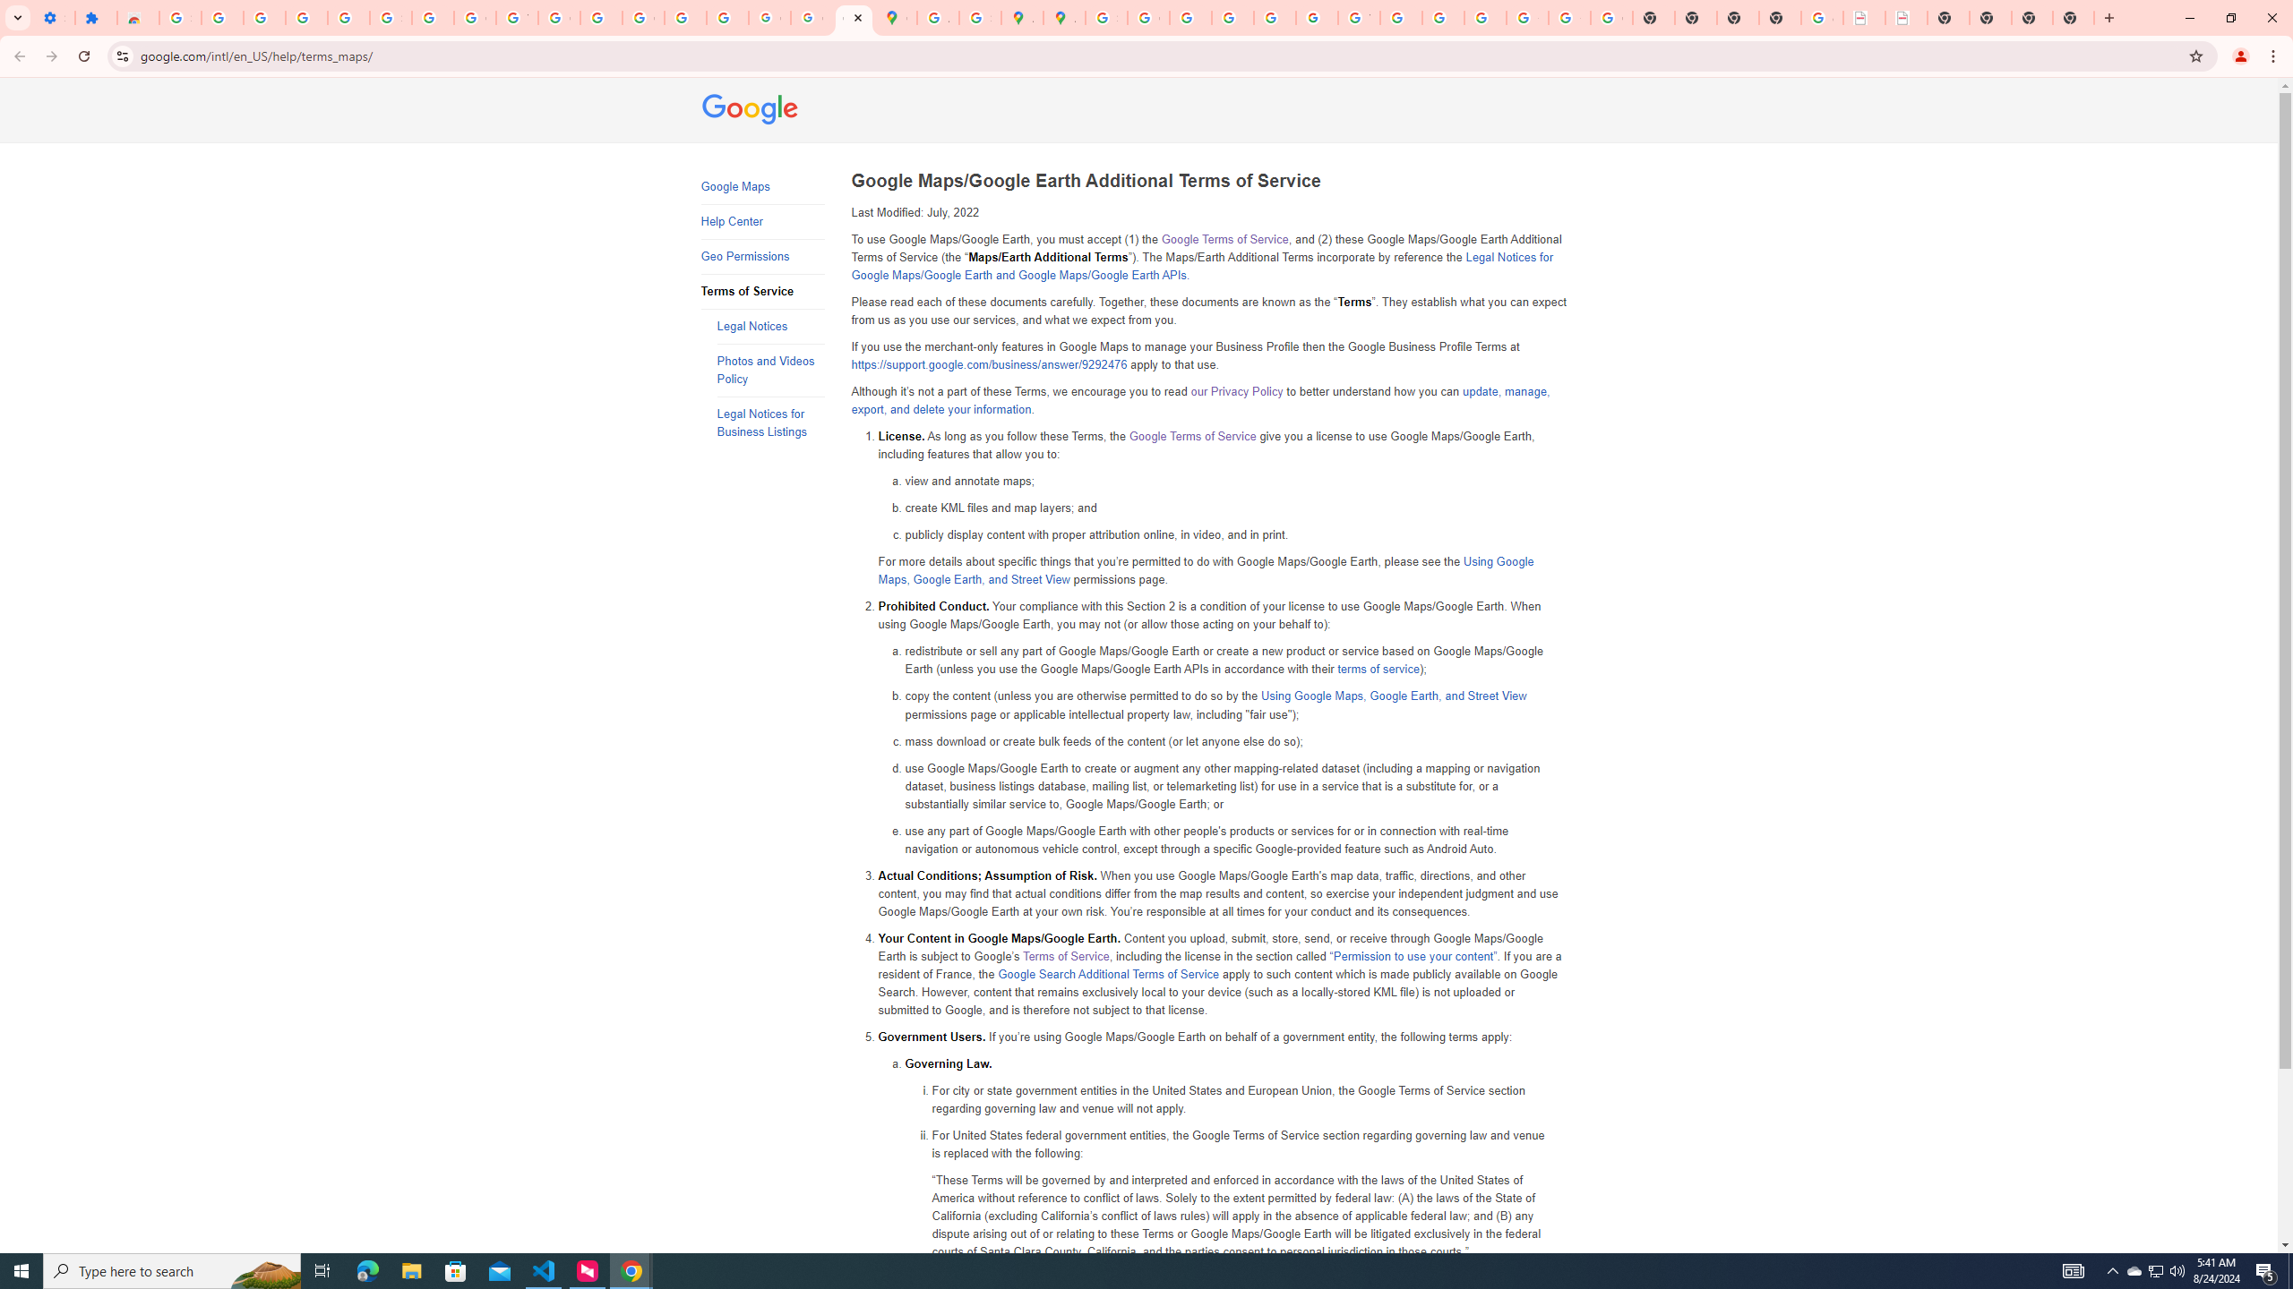 The width and height of the screenshot is (2293, 1289). Describe the element at coordinates (761, 256) in the screenshot. I see `Geo Permissions` at that location.